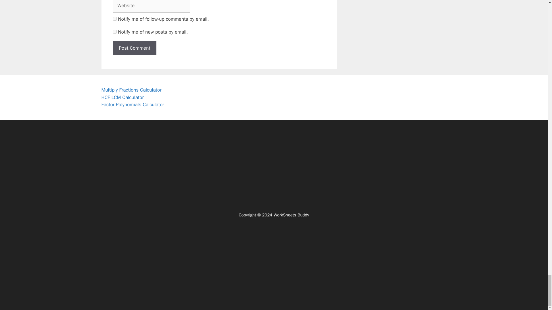  Describe the element at coordinates (134, 48) in the screenshot. I see `Post Comment` at that location.